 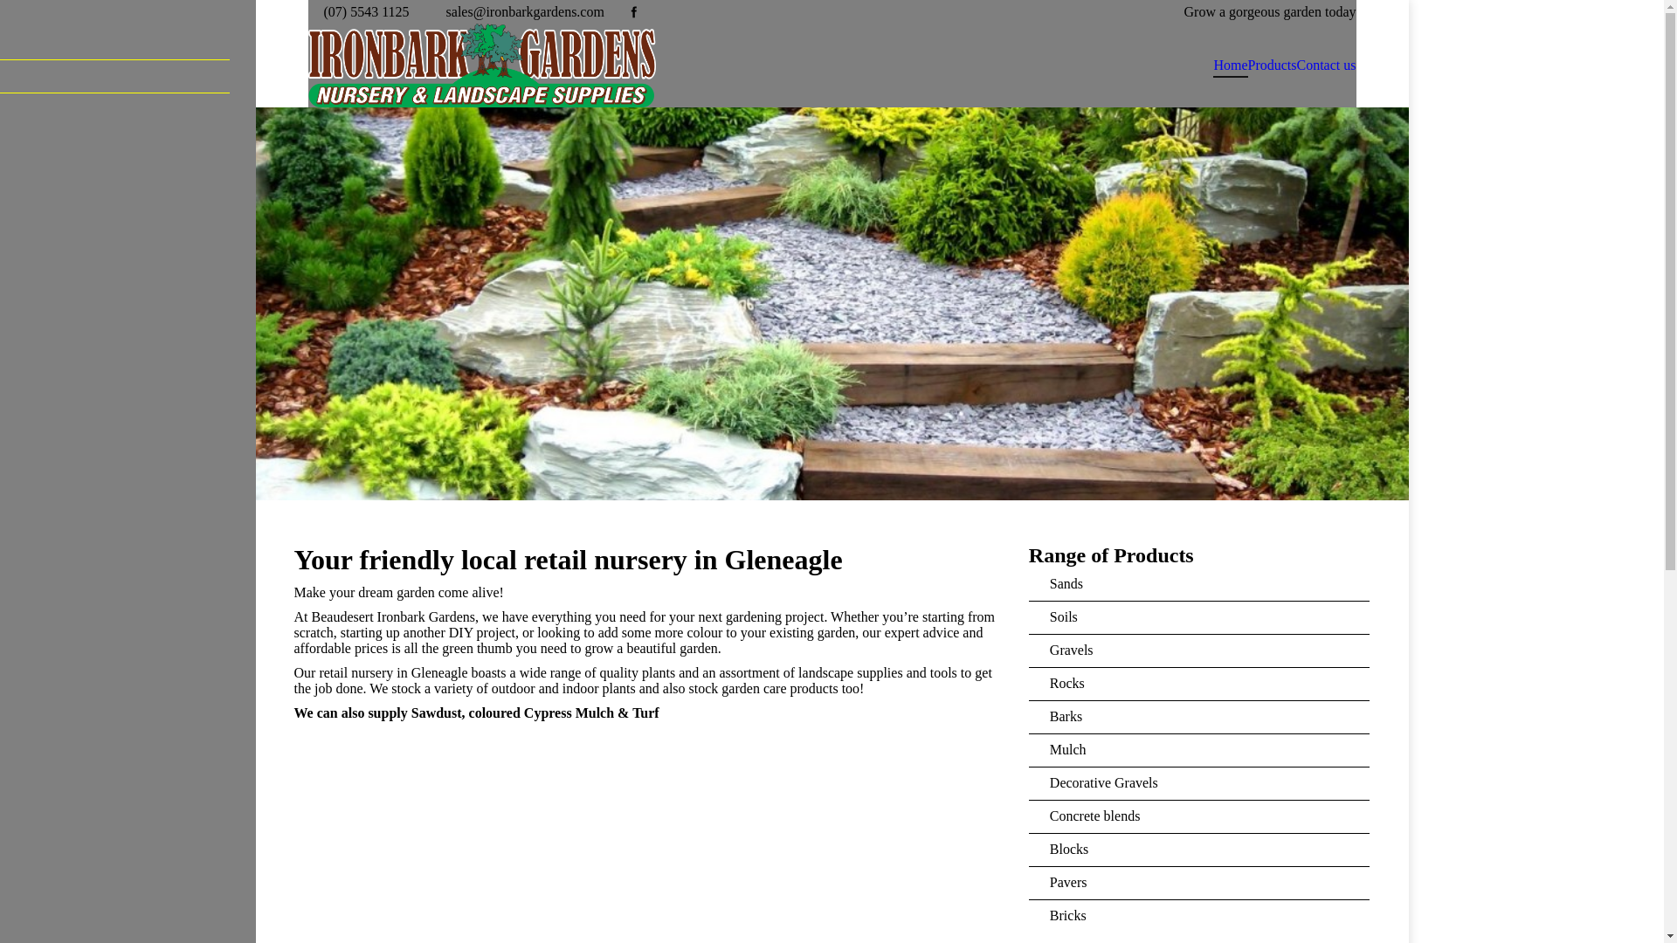 I want to click on Facebook, so click(x=634, y=12).